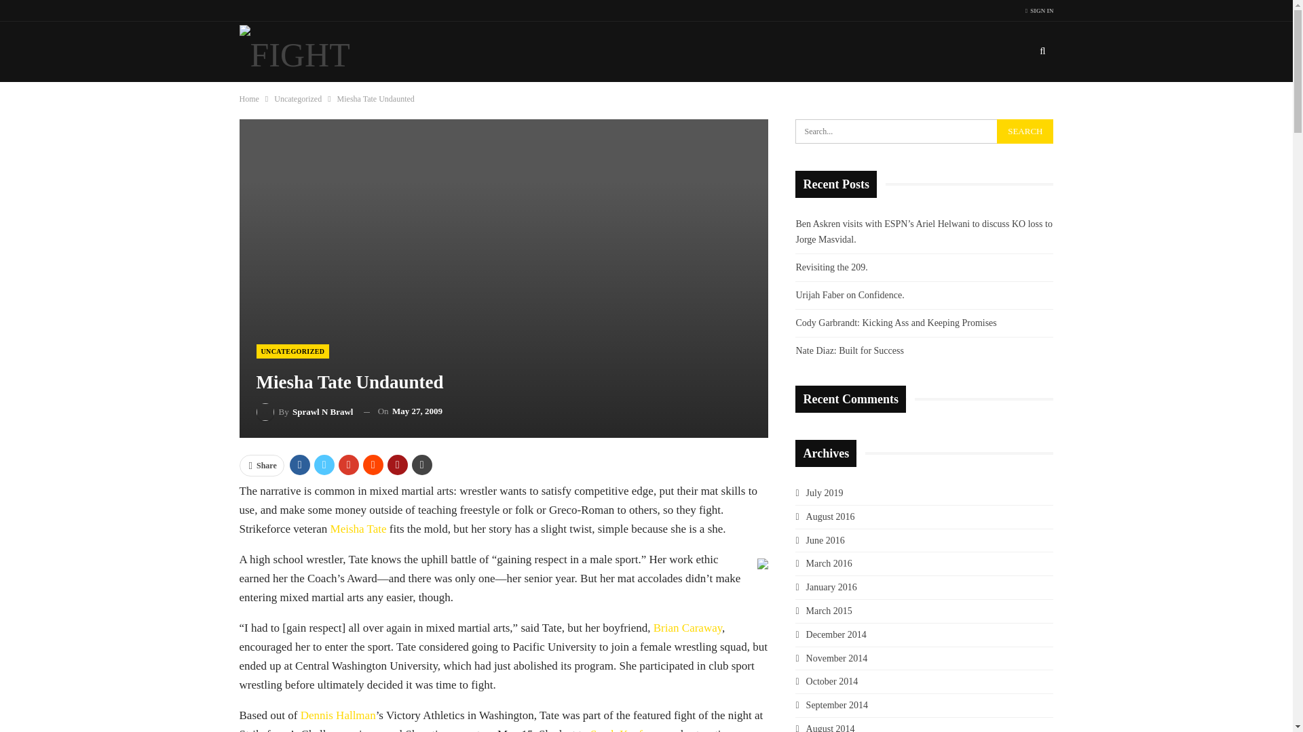 This screenshot has height=732, width=1303. I want to click on Dennis Hallman, so click(338, 715).